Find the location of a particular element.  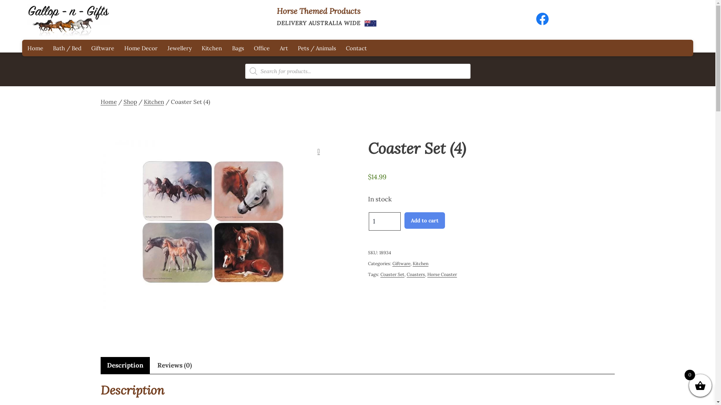

Shop is located at coordinates (130, 102).